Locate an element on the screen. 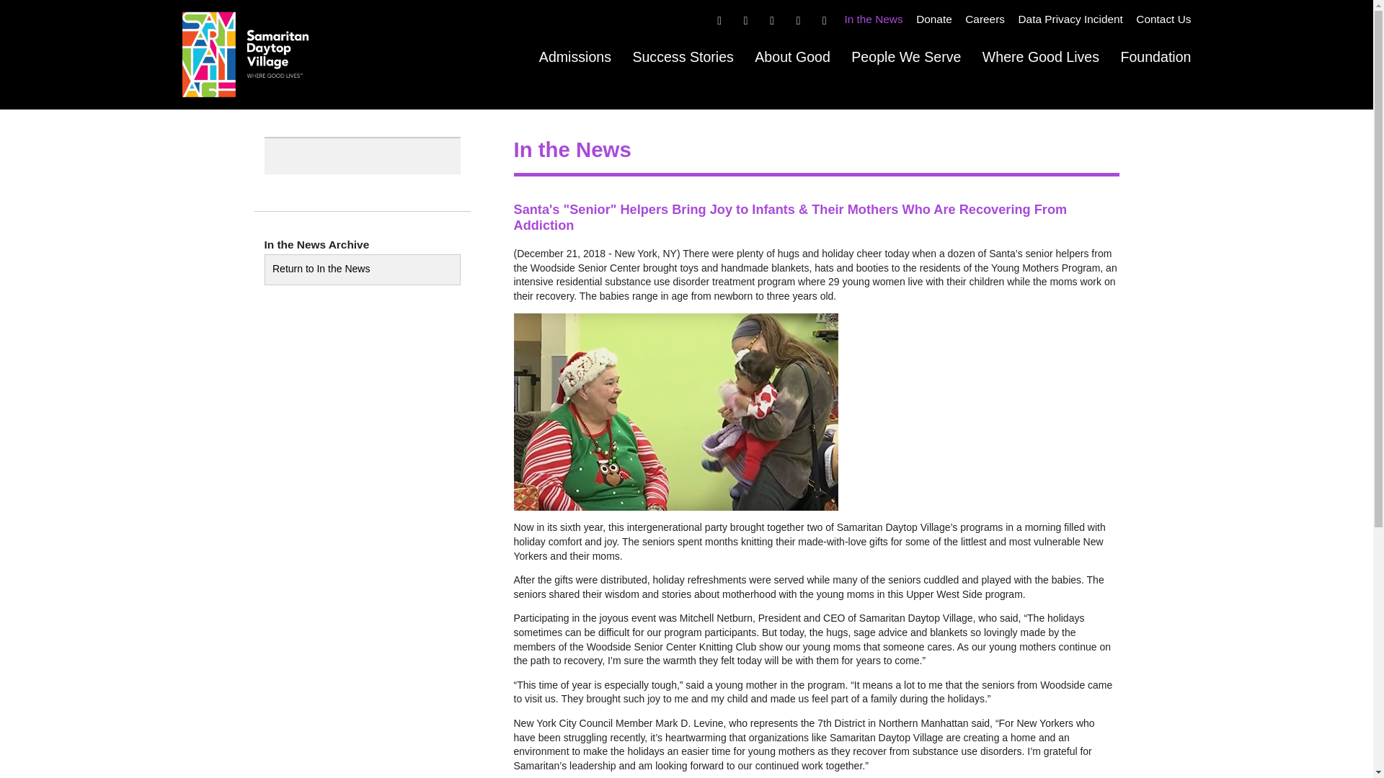 The width and height of the screenshot is (1384, 778). Where Good Lives is located at coordinates (1041, 56).